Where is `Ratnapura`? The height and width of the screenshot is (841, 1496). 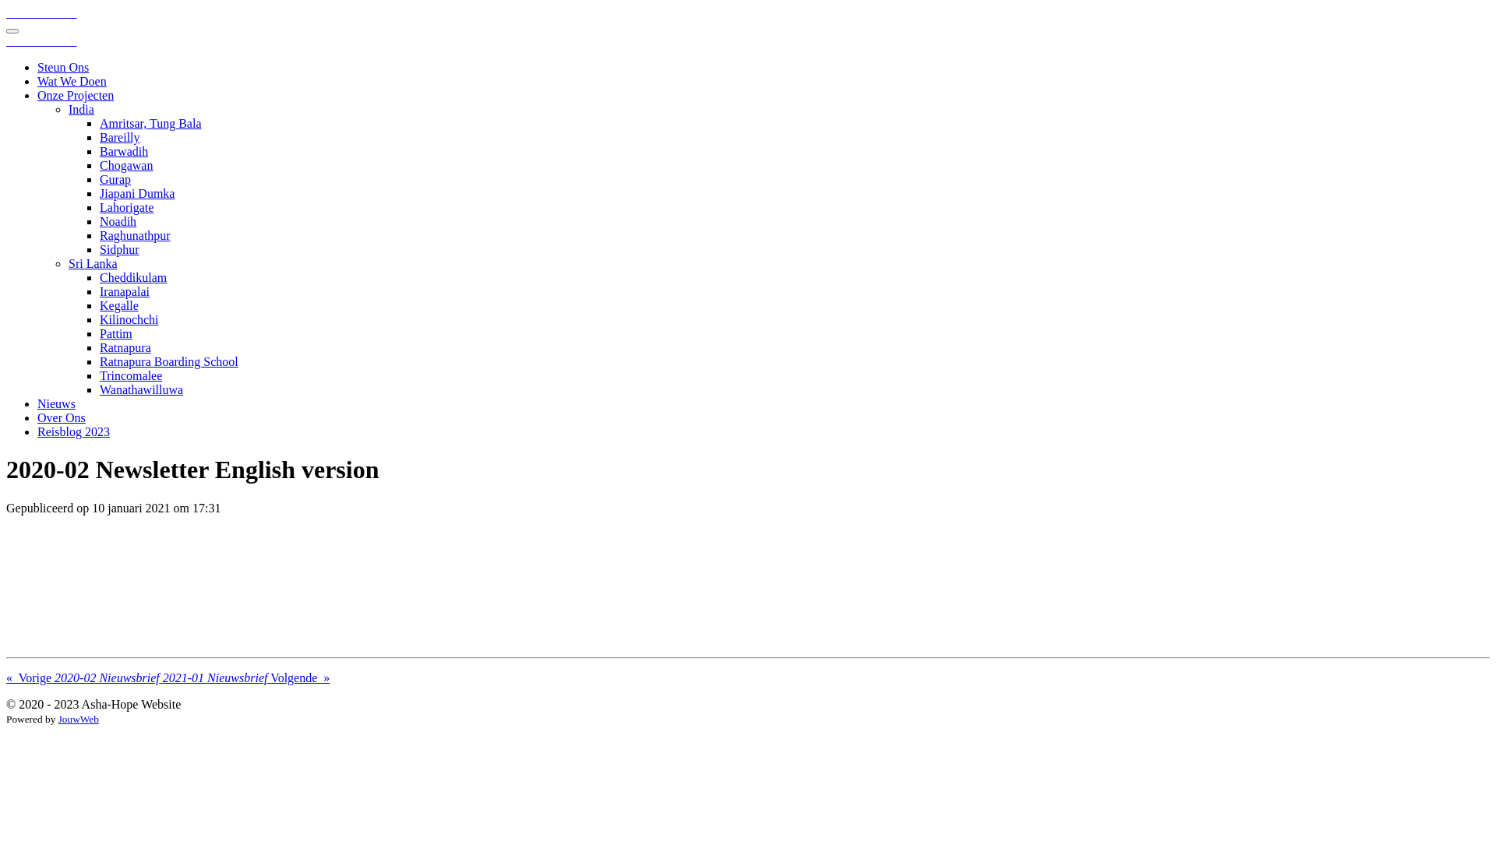
Ratnapura is located at coordinates (125, 347).